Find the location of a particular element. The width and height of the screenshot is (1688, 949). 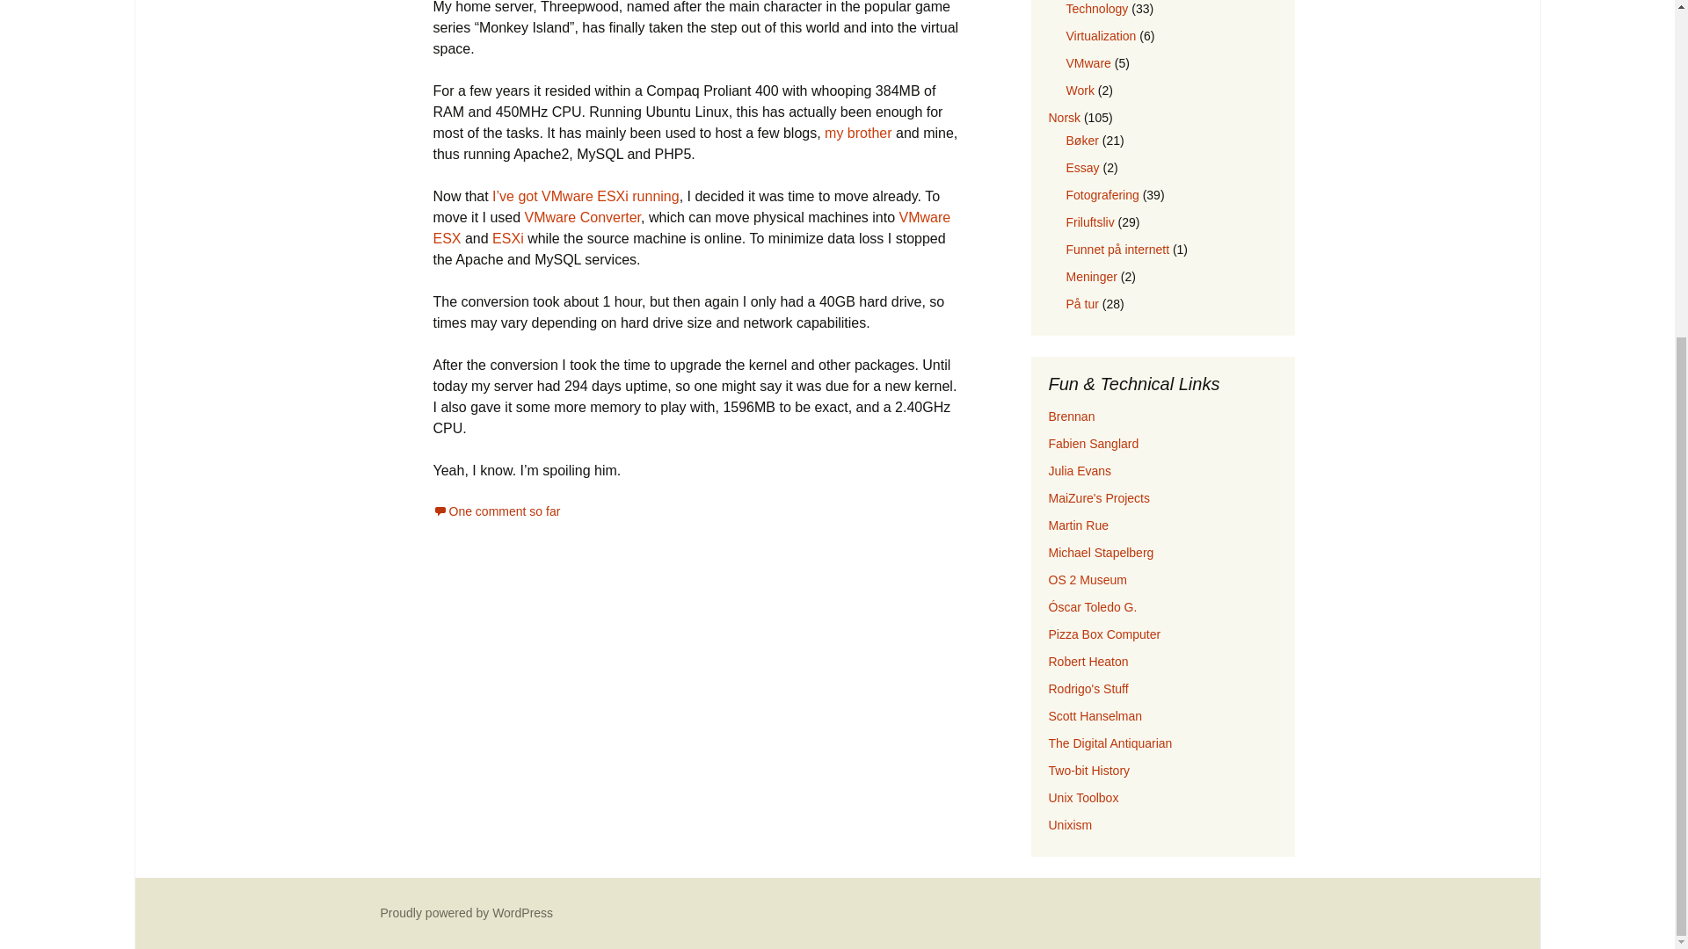

Norsk is located at coordinates (1064, 118).